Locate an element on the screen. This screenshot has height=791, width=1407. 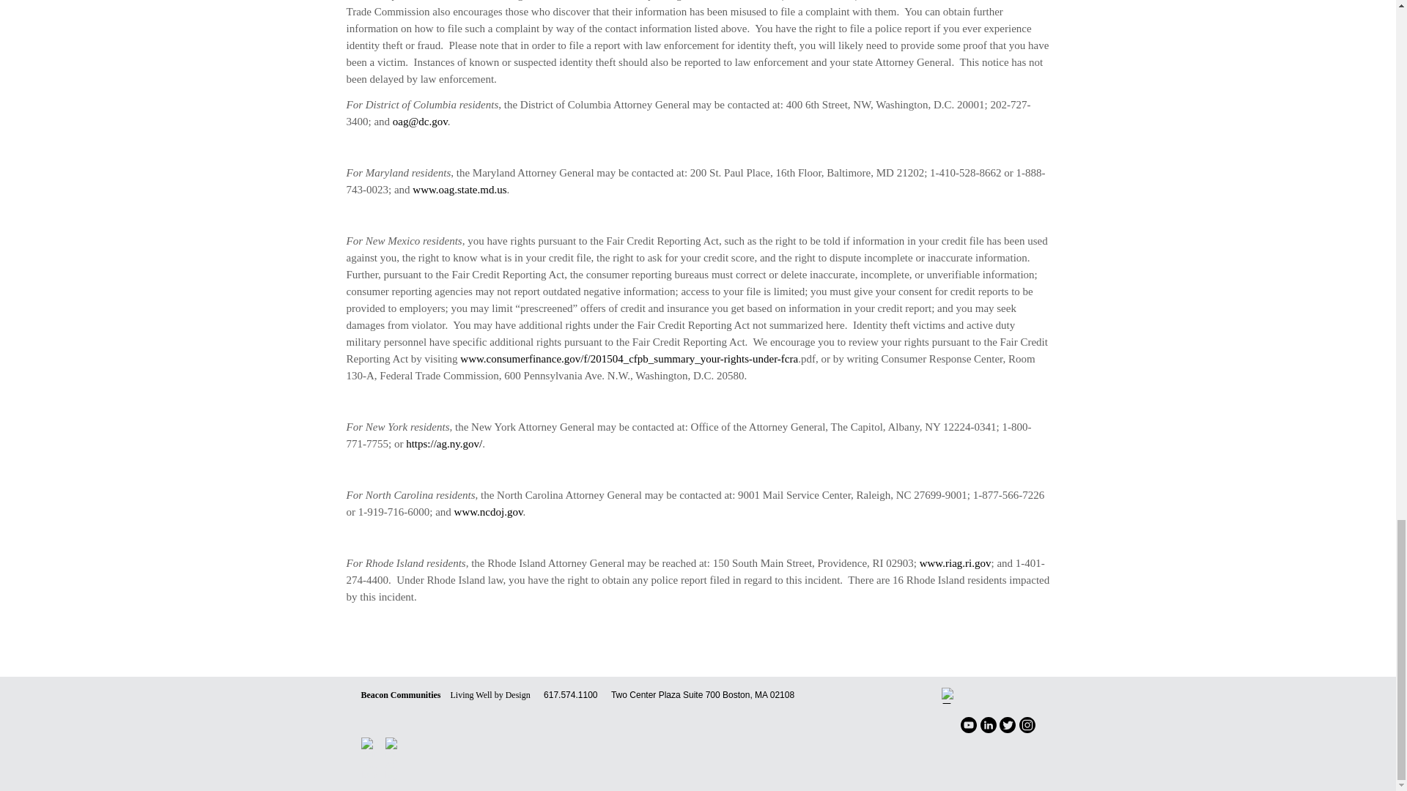
www.riag.ri.gov is located at coordinates (956, 562).